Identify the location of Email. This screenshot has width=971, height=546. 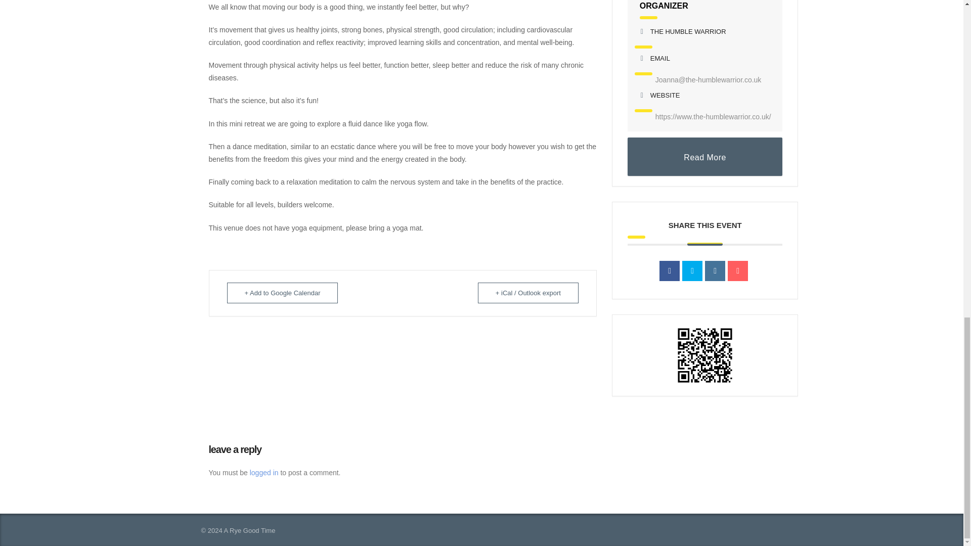
(737, 271).